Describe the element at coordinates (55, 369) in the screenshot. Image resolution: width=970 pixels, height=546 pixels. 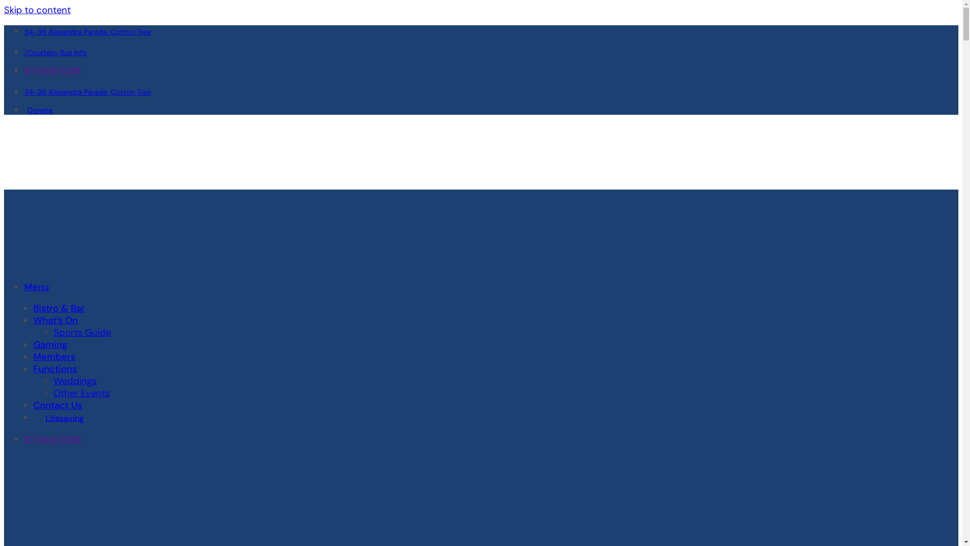
I see `Functions` at that location.